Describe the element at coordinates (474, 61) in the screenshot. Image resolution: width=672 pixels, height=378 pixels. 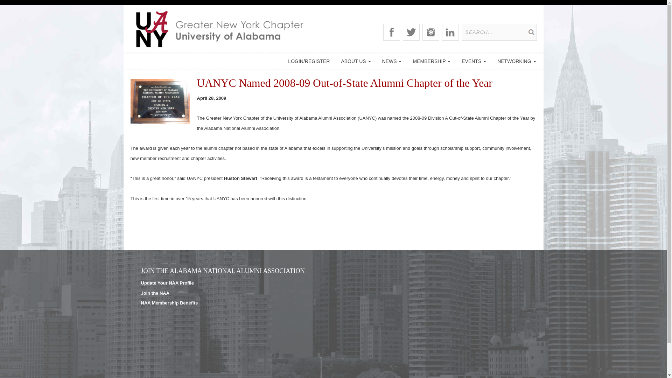
I see `EVENTS` at that location.